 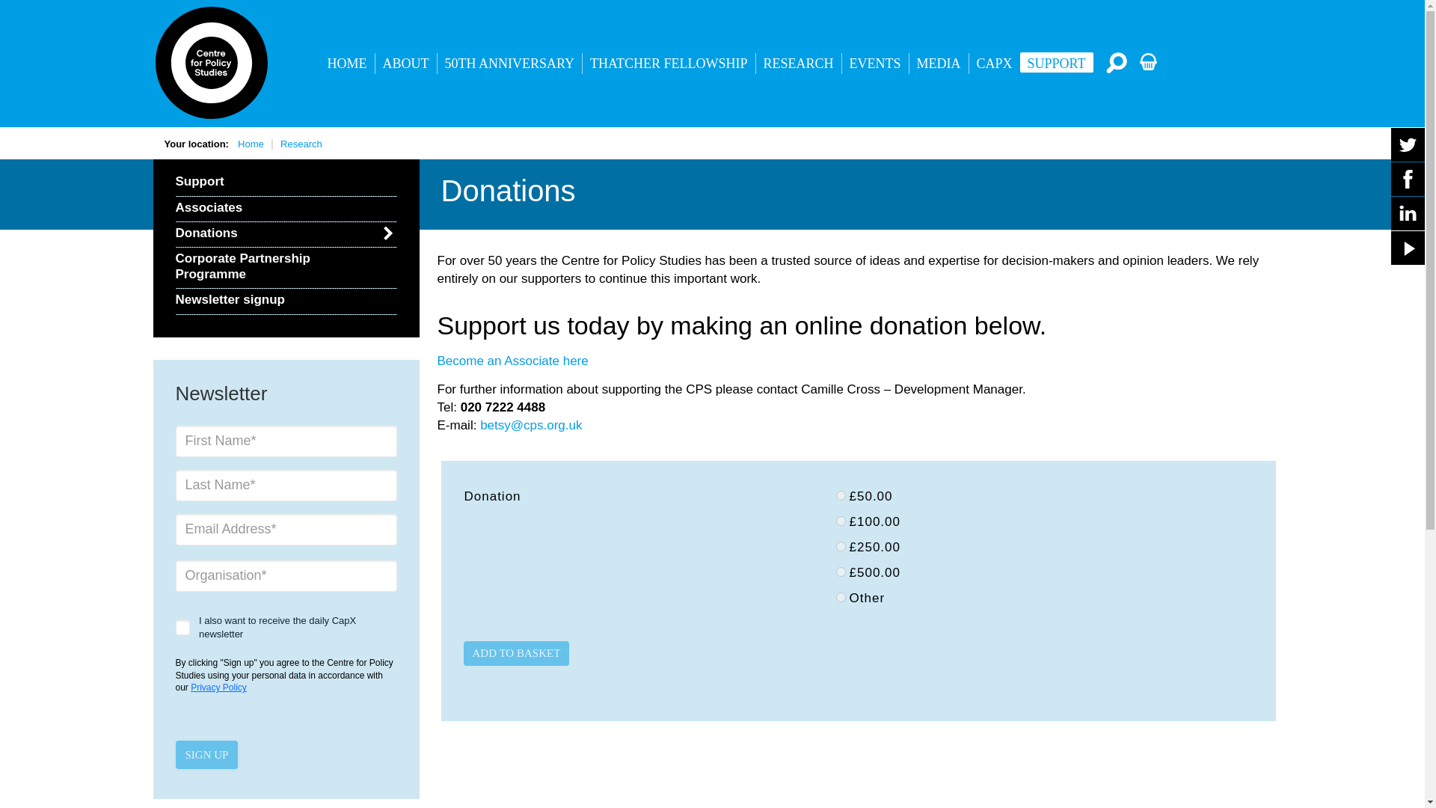 What do you see at coordinates (286, 268) in the screenshot?
I see `Corporate Partnership Programme` at bounding box center [286, 268].